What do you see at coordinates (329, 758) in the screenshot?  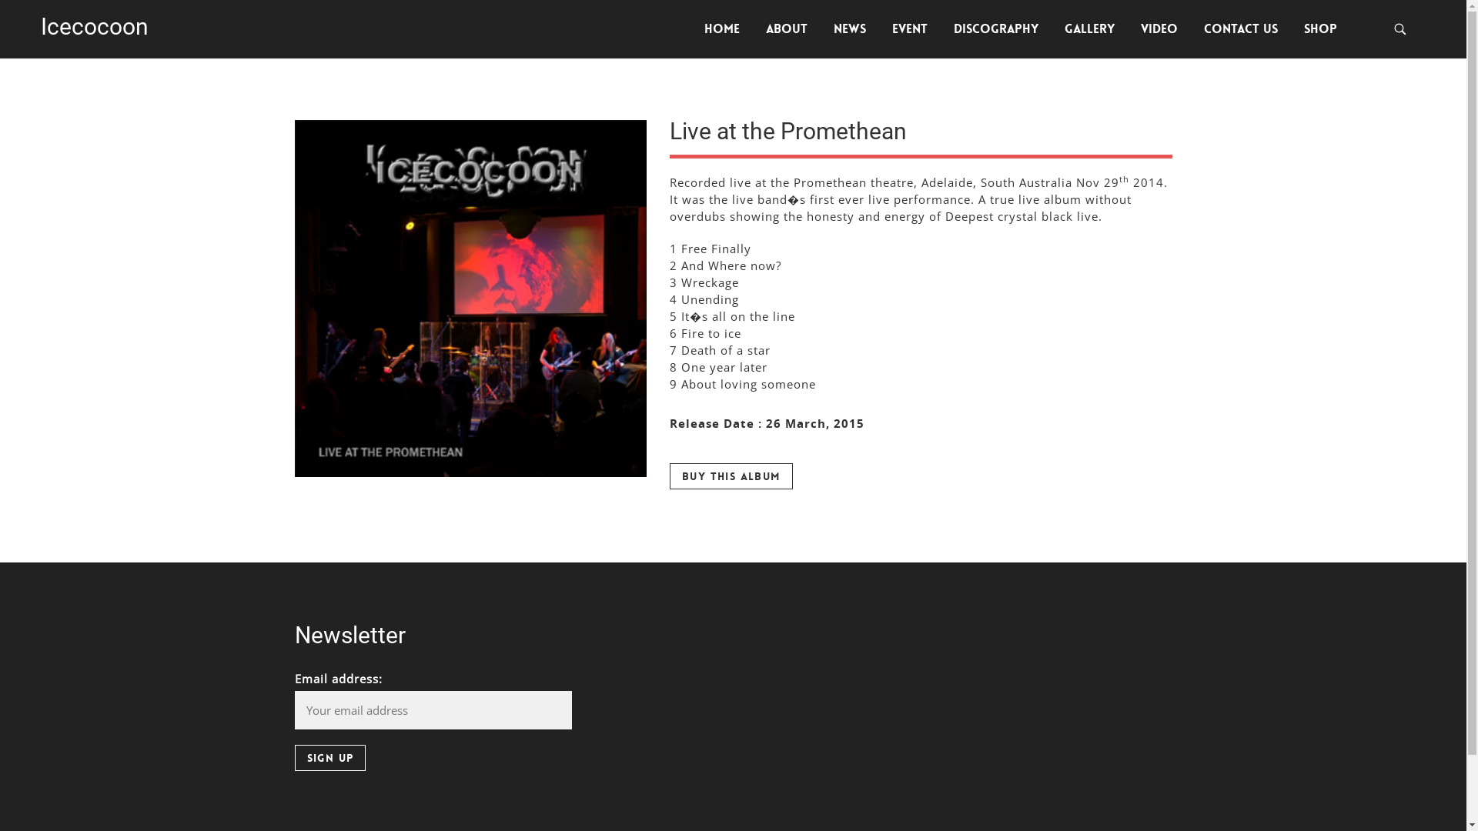 I see `Sign up` at bounding box center [329, 758].